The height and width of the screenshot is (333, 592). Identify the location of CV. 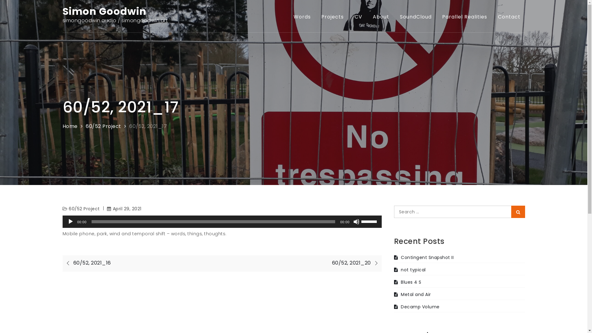
(358, 17).